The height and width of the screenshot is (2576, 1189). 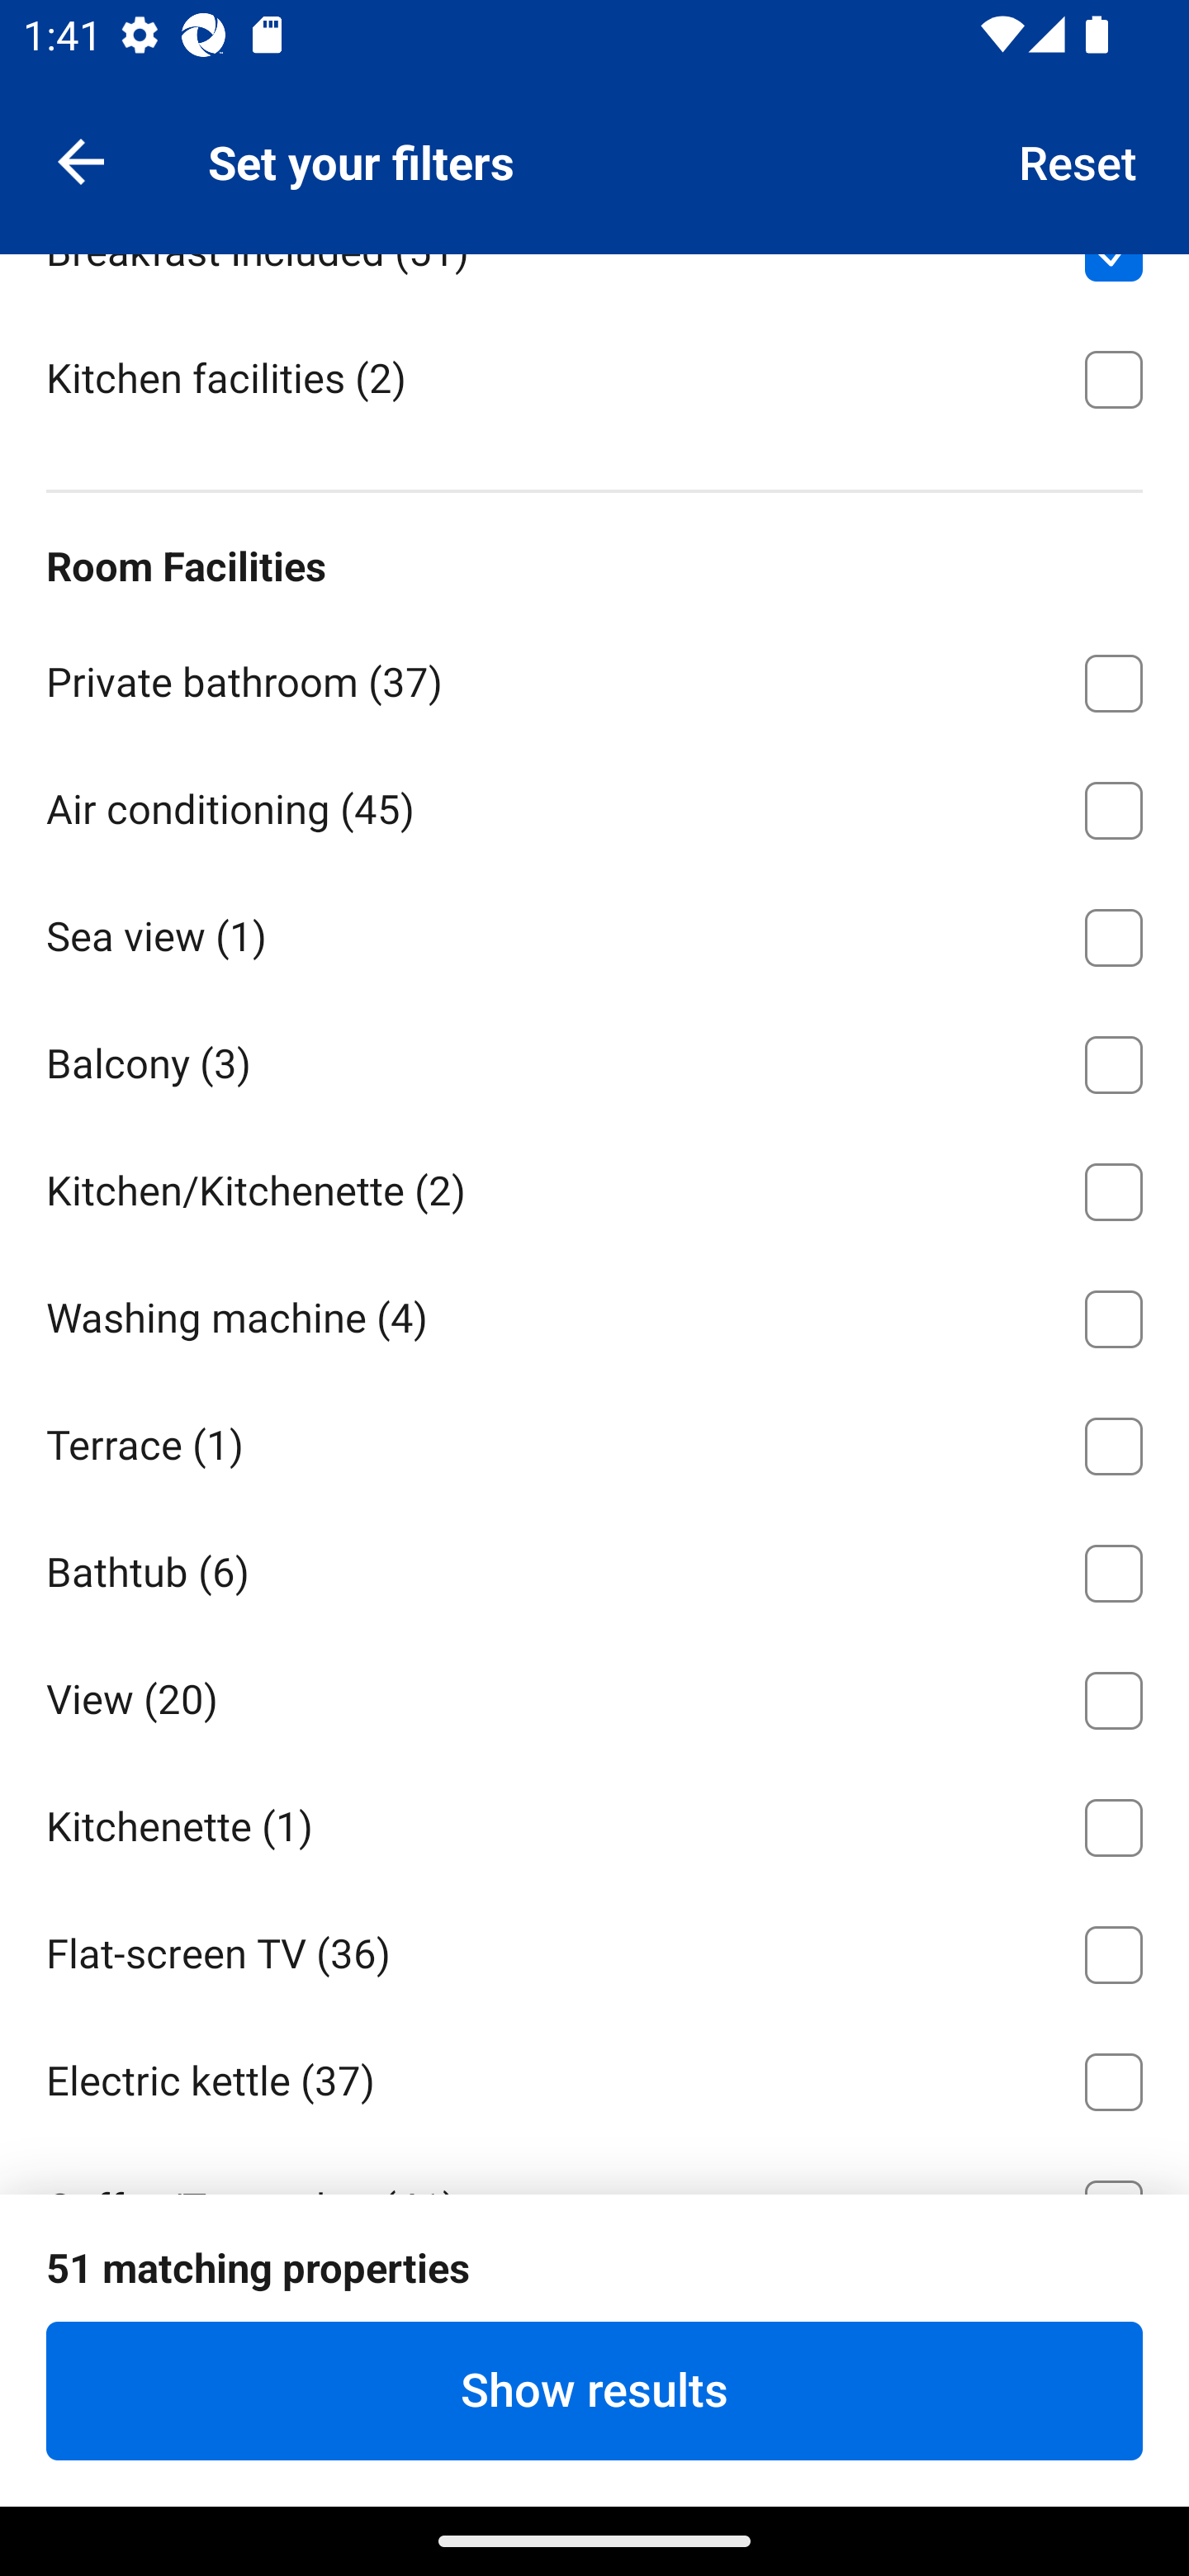 What do you see at coordinates (594, 1060) in the screenshot?
I see `Balcony ⁦(3)` at bounding box center [594, 1060].